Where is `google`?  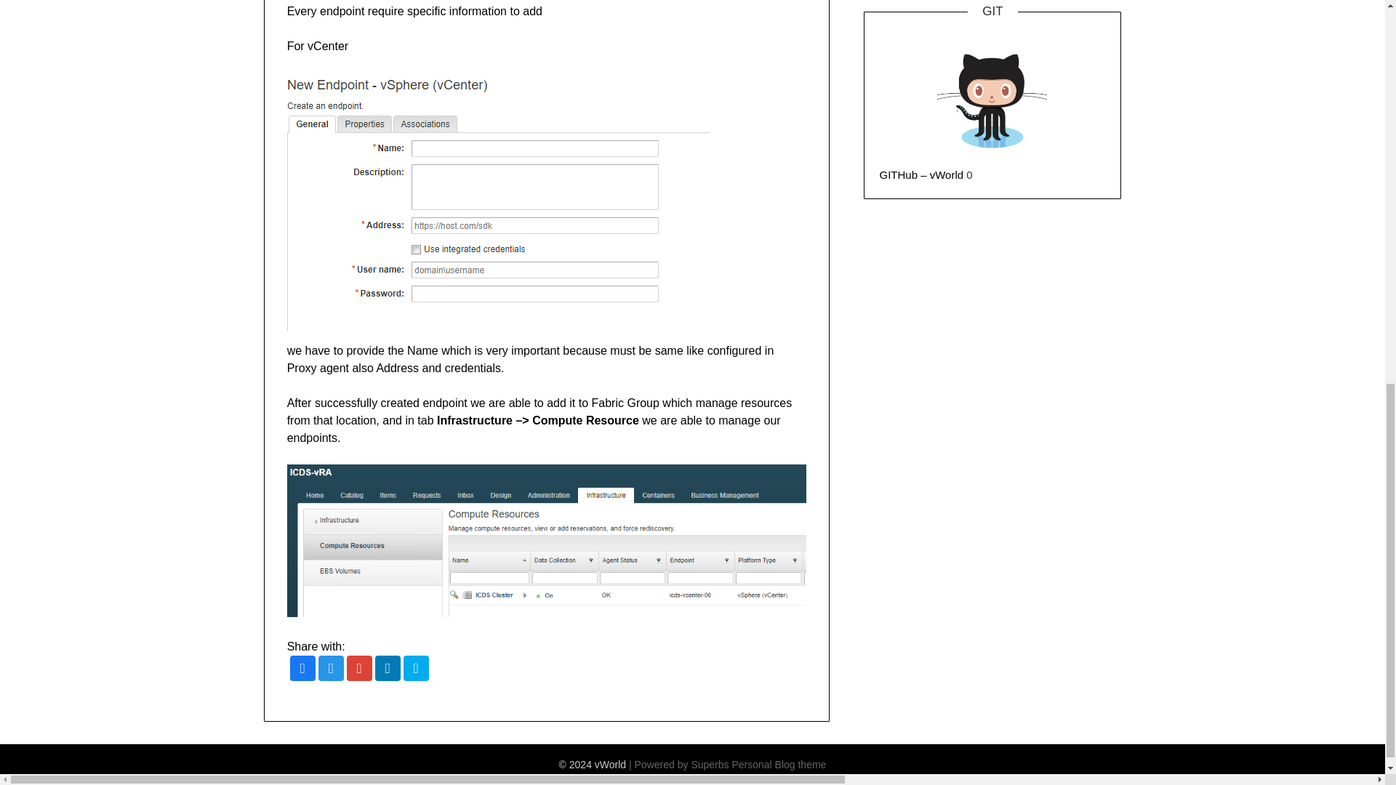
google is located at coordinates (359, 669).